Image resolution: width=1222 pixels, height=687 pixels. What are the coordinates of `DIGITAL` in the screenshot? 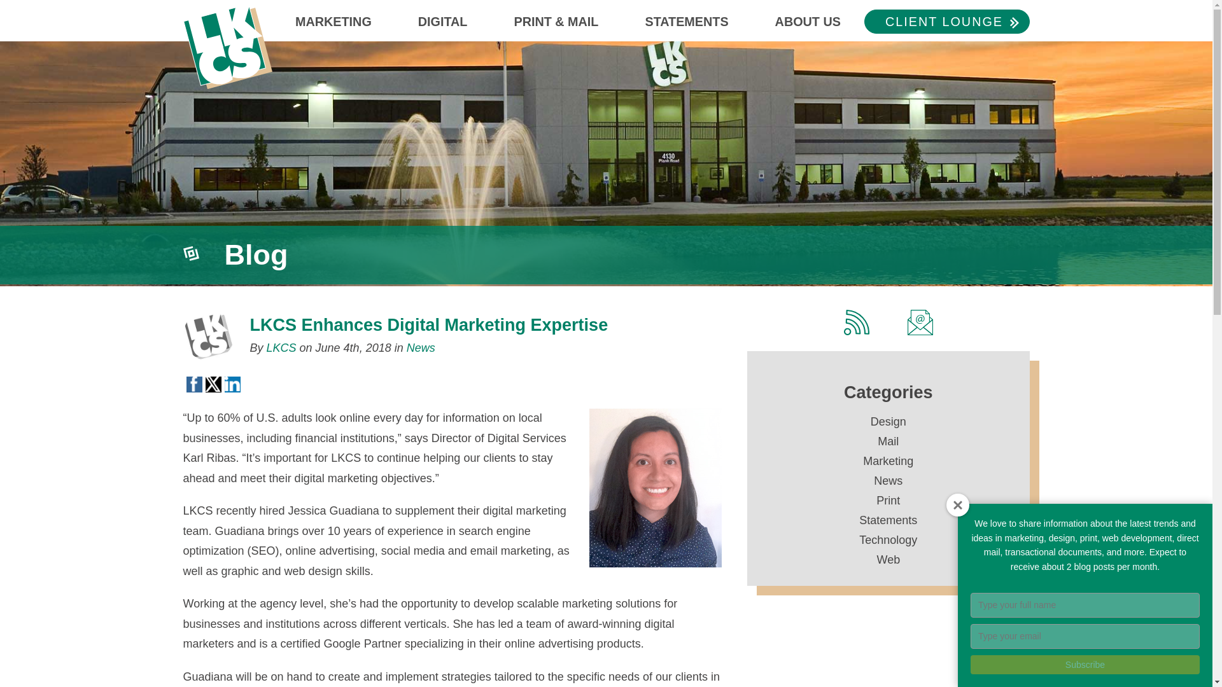 It's located at (443, 26).